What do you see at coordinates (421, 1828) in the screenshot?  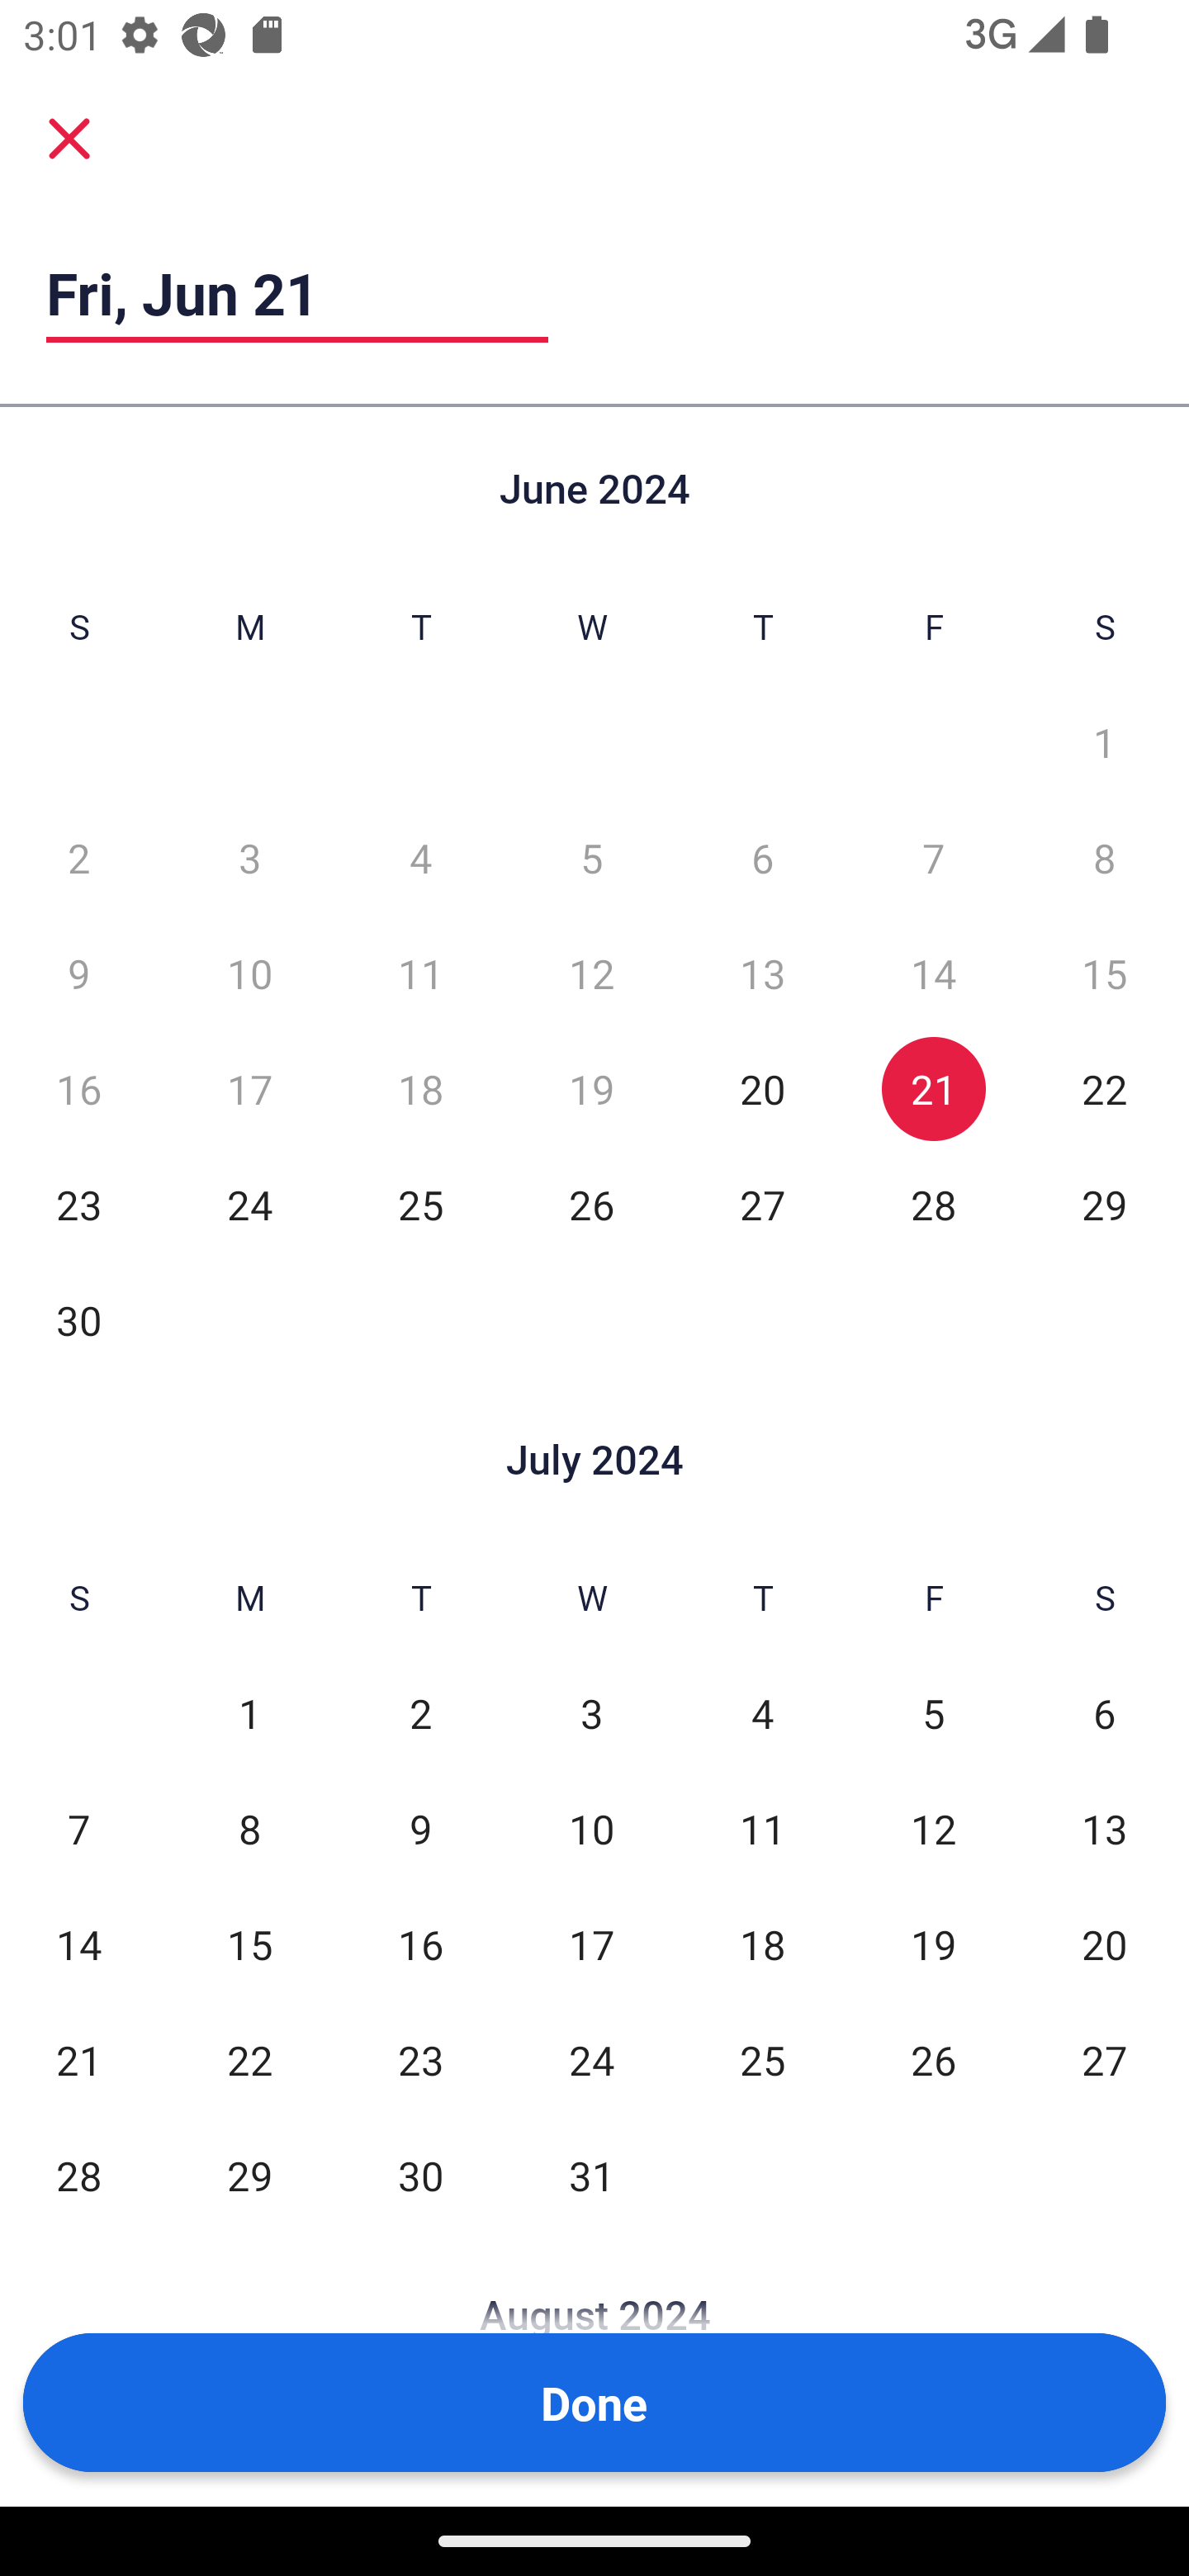 I see `9 Tue, Jul 9, Not Selected` at bounding box center [421, 1828].